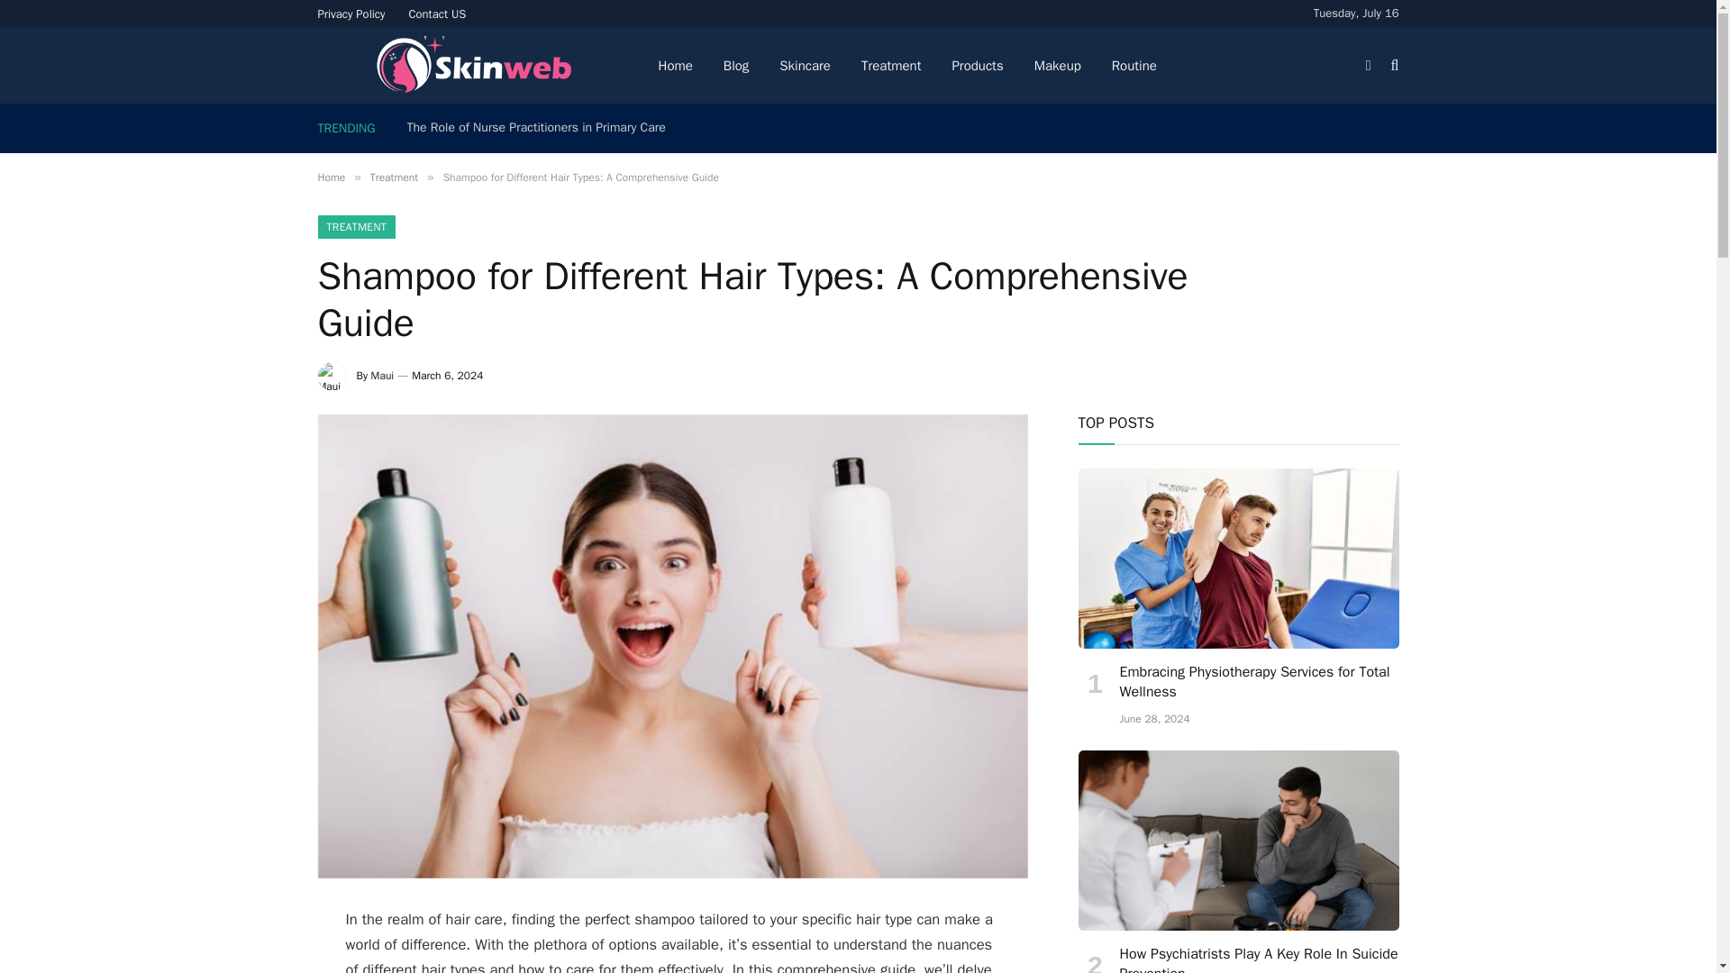 The width and height of the screenshot is (1730, 973). I want to click on Routine, so click(1134, 65).